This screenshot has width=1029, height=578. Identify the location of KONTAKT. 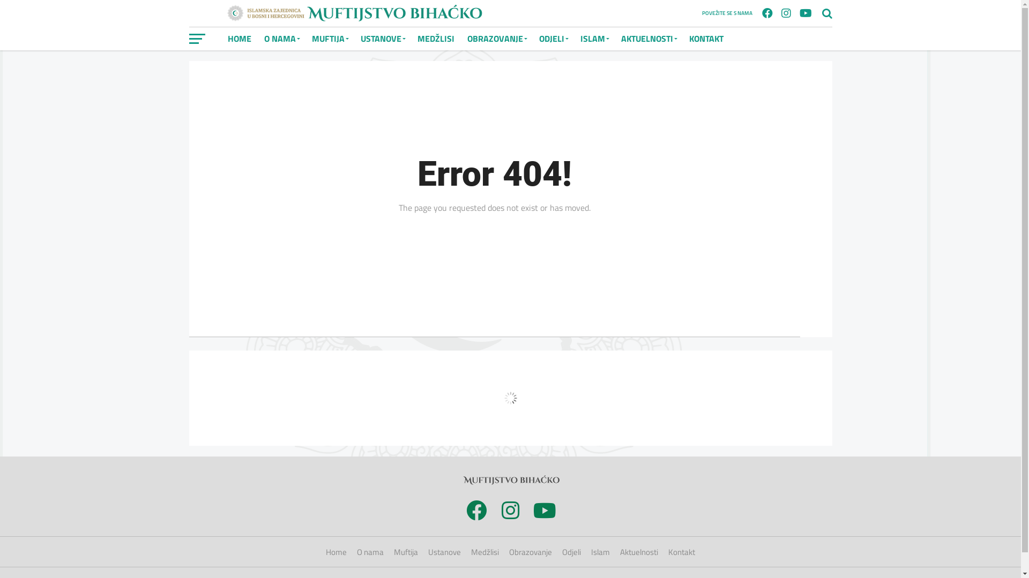
(706, 39).